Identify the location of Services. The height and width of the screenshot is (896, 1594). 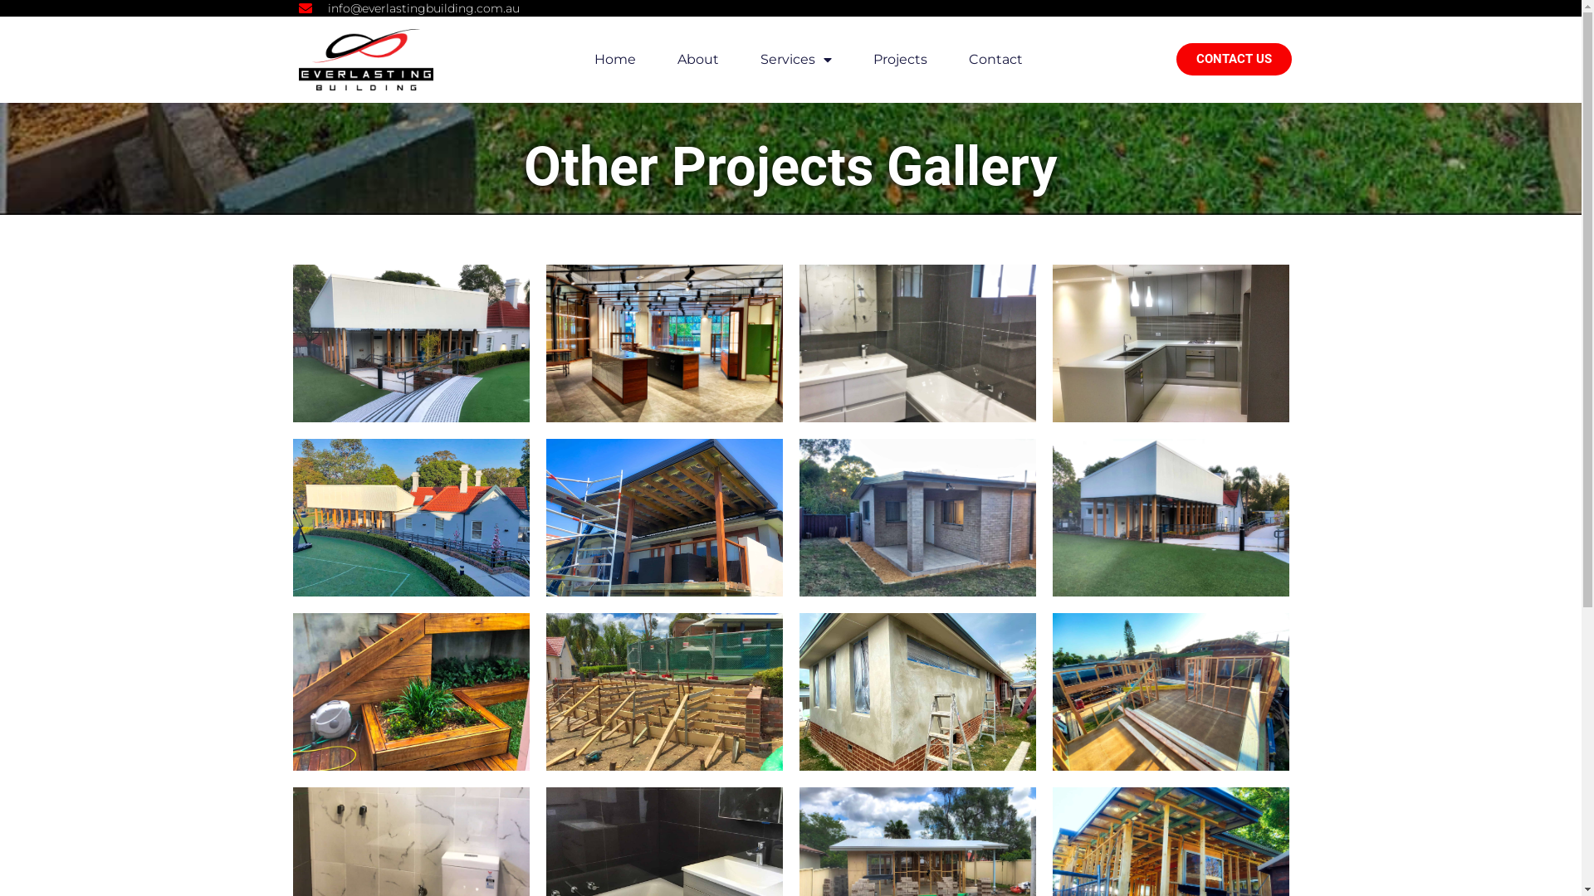
(796, 60).